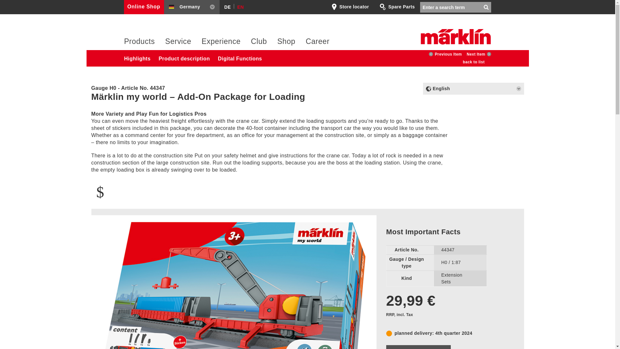 The width and height of the screenshot is (620, 349). What do you see at coordinates (226, 6) in the screenshot?
I see `DE` at bounding box center [226, 6].